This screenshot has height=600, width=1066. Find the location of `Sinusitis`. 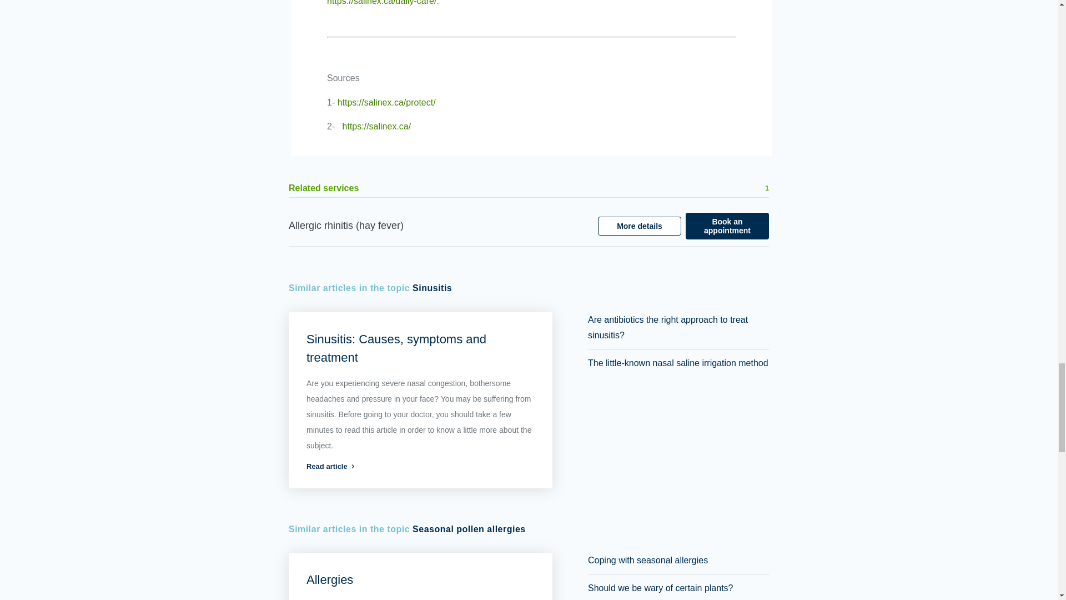

Sinusitis is located at coordinates (432, 288).